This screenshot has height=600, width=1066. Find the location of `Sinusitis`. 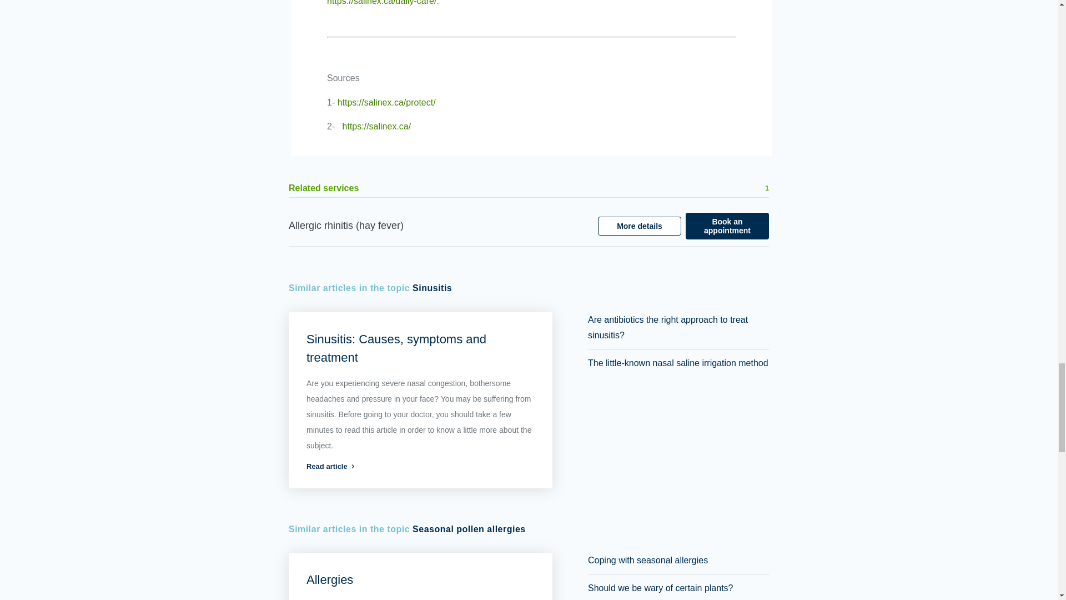

Sinusitis is located at coordinates (432, 288).